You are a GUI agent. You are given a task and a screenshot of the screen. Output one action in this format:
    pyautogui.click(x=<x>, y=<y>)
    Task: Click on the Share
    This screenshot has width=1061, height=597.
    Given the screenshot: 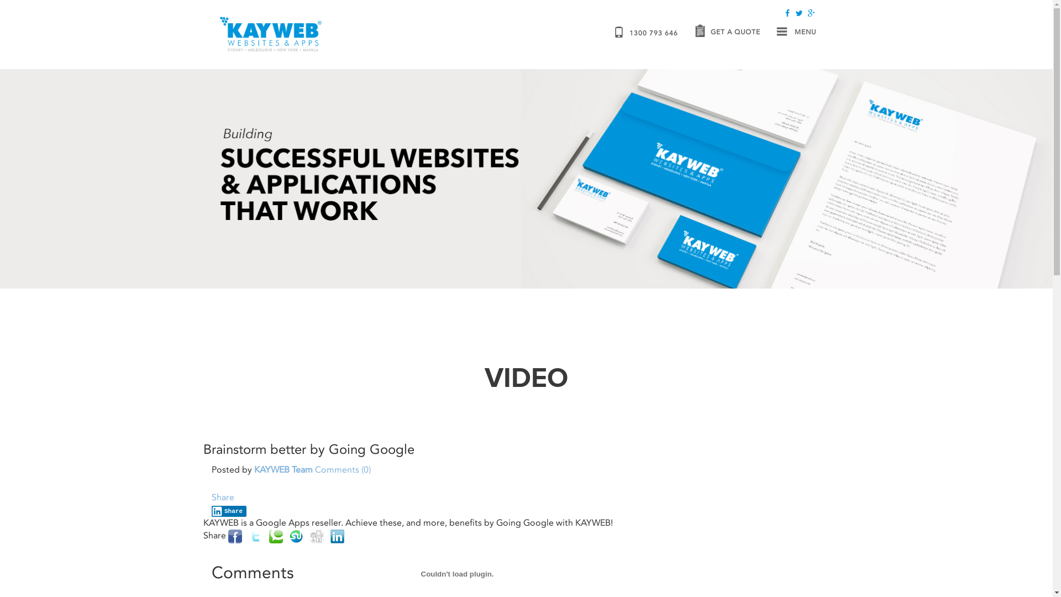 What is the action you would take?
    pyautogui.click(x=222, y=498)
    